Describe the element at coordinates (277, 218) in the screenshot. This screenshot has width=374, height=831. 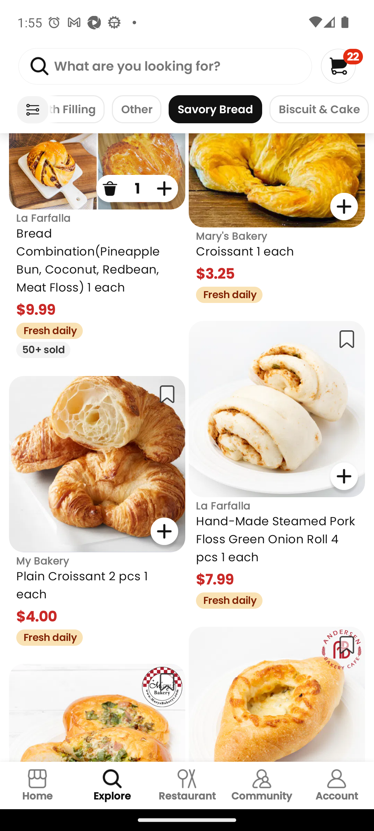
I see `Mary's Bakery Croissant 1 each $3.25 Fresh daily` at that location.